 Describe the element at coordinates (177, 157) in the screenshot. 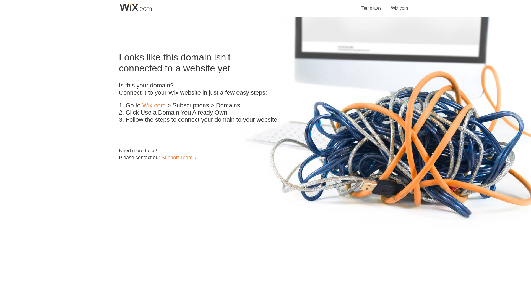

I see `Support Team` at that location.